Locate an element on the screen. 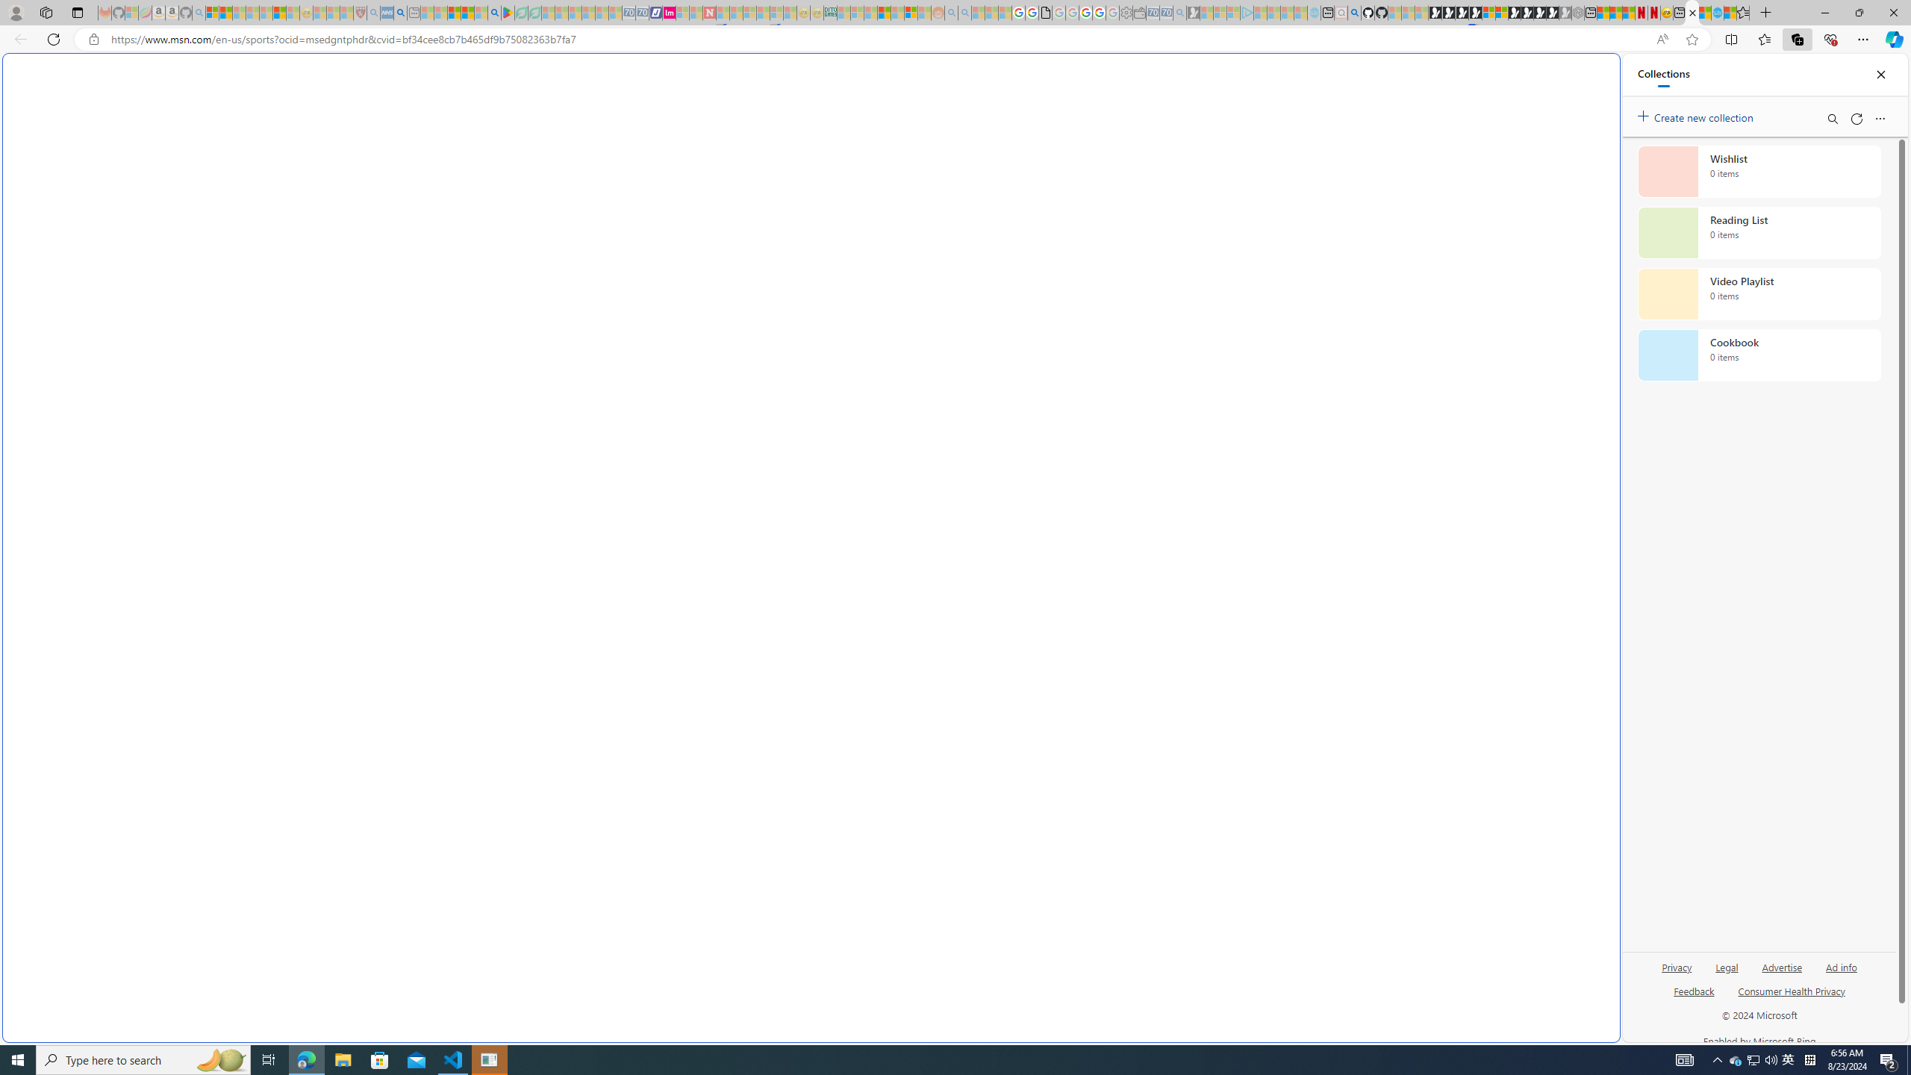 The height and width of the screenshot is (1075, 1911). Jobs - lastminute.com Investor Portal is located at coordinates (669, 13).